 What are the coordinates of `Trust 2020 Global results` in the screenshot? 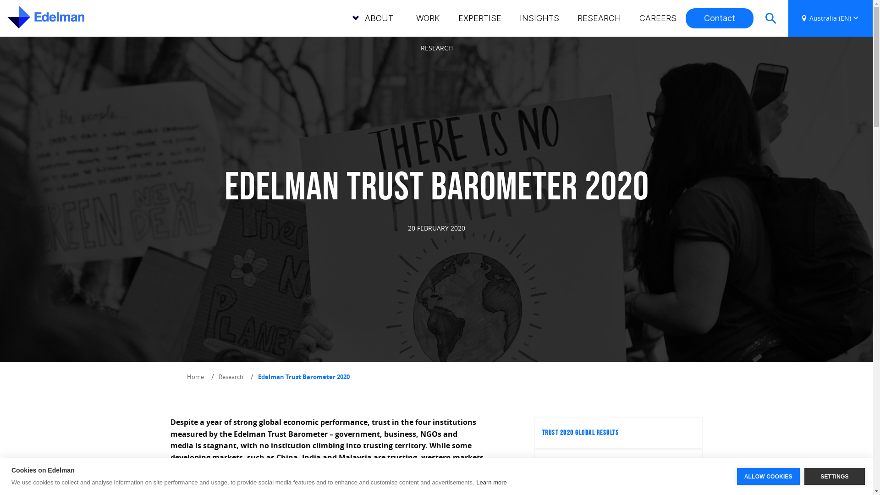 It's located at (619, 433).